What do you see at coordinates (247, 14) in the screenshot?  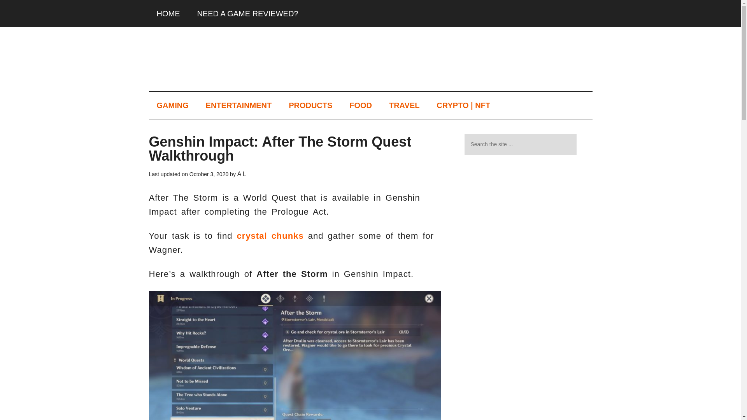 I see `NEED A GAME REVIEWED?` at bounding box center [247, 14].